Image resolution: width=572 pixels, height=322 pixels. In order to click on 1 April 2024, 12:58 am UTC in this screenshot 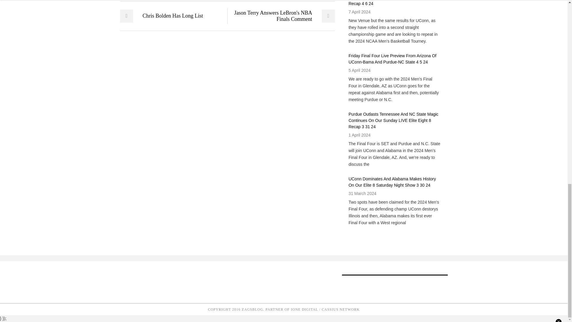, I will do `click(359, 135)`.